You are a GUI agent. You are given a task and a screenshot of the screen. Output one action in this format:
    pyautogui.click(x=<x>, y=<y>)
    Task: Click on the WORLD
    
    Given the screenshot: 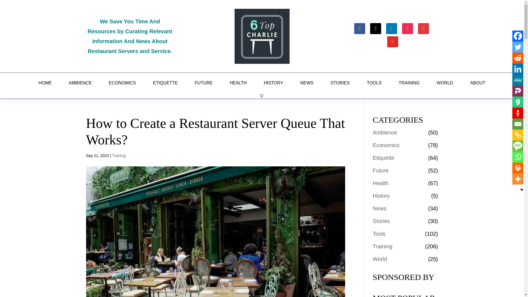 What is the action you would take?
    pyautogui.click(x=445, y=83)
    